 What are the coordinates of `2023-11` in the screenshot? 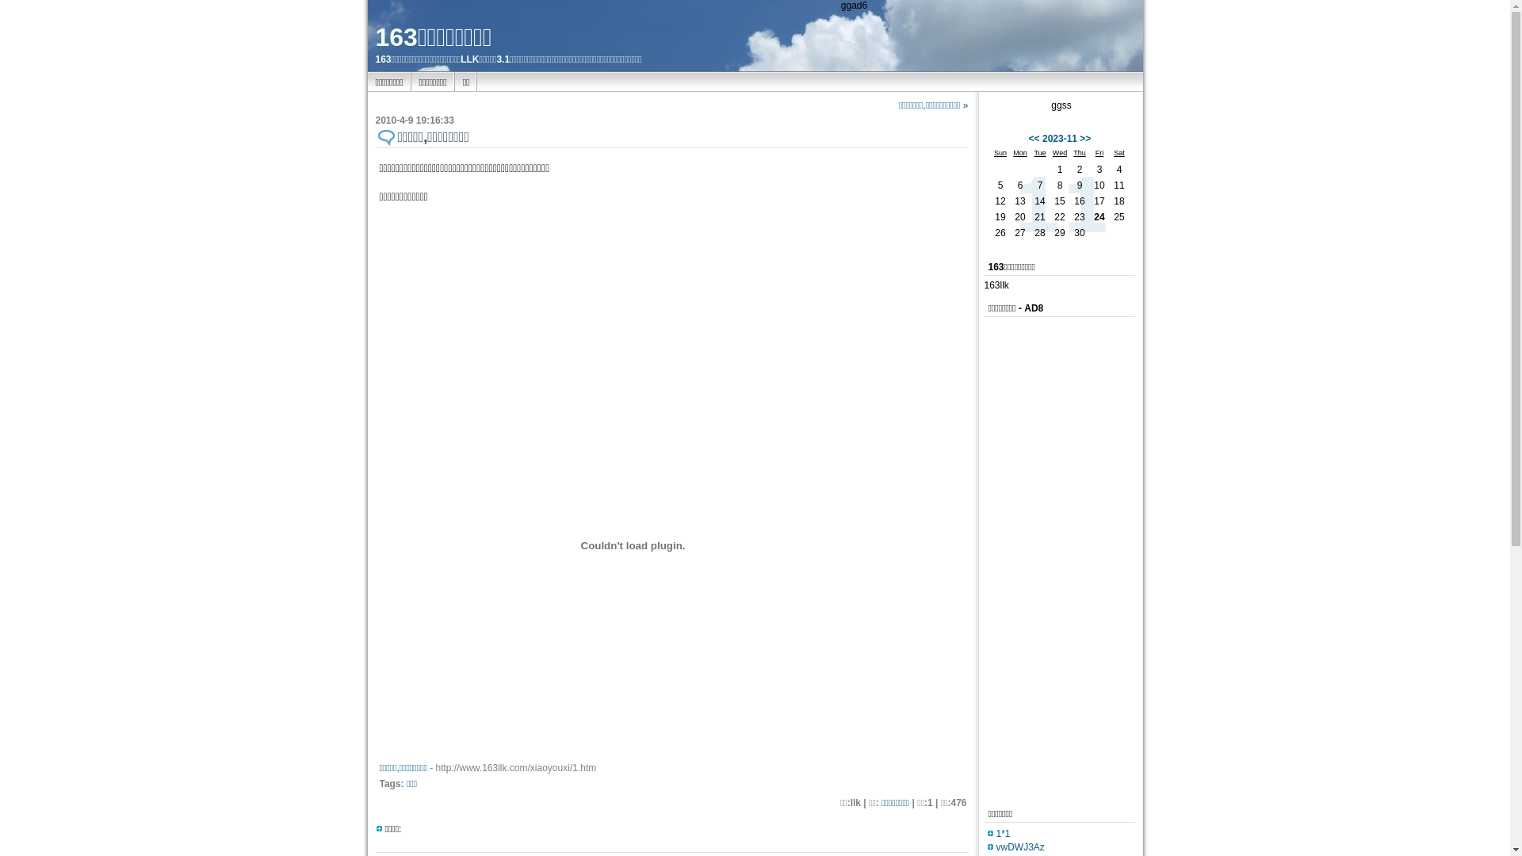 It's located at (1060, 139).